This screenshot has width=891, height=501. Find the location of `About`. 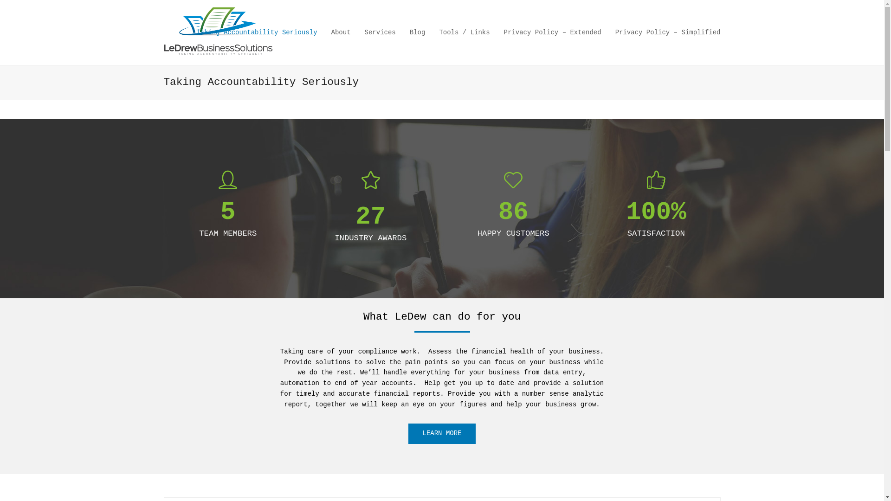

About is located at coordinates (341, 32).